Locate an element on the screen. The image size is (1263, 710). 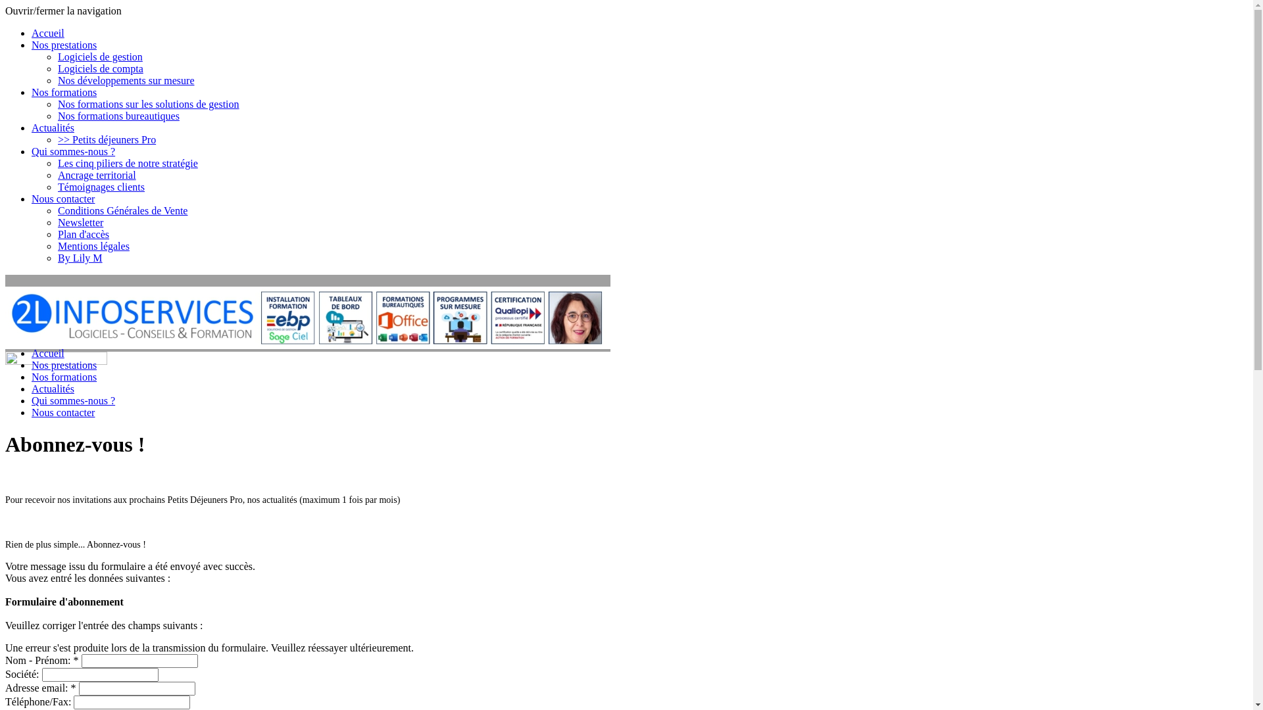
Qui sommes-nous ? is located at coordinates (74, 151).